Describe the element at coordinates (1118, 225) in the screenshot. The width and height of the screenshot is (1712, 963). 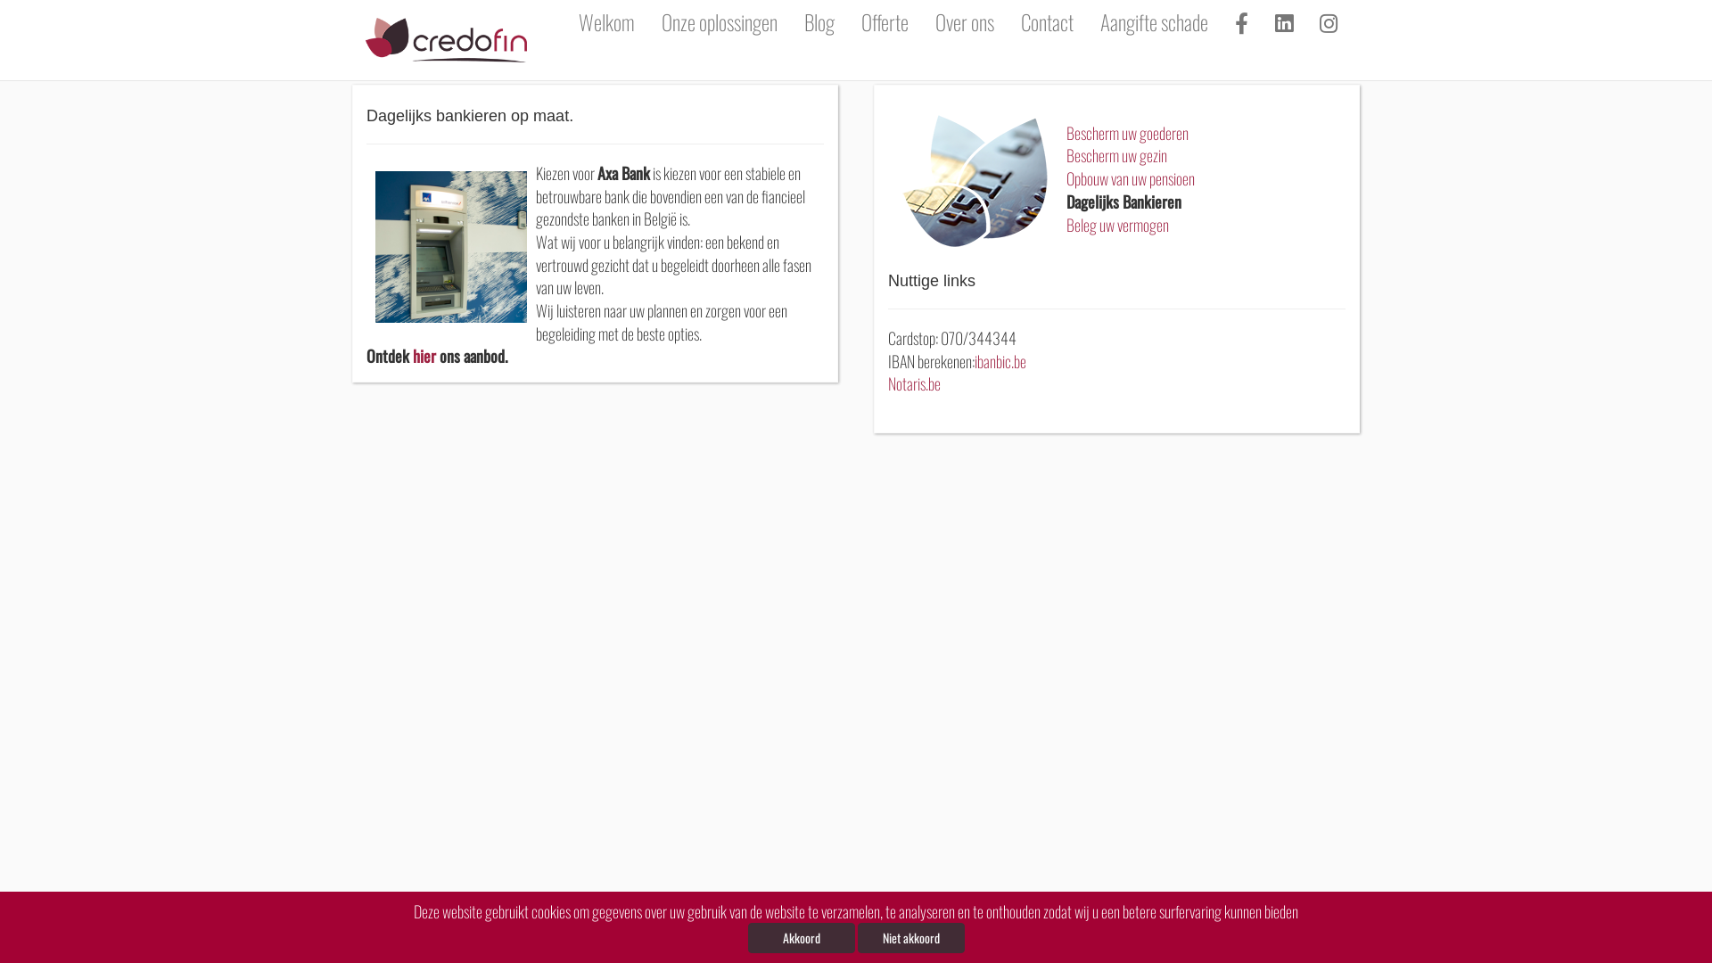
I see `Beleg uw vermogen` at that location.